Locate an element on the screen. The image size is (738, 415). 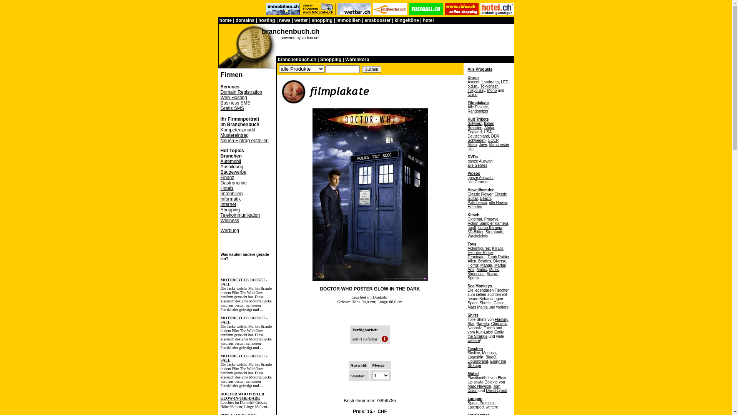
Nixon is located at coordinates (472, 95).